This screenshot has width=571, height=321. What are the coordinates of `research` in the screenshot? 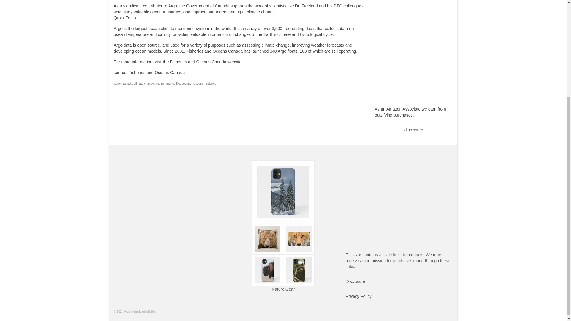 It's located at (199, 84).